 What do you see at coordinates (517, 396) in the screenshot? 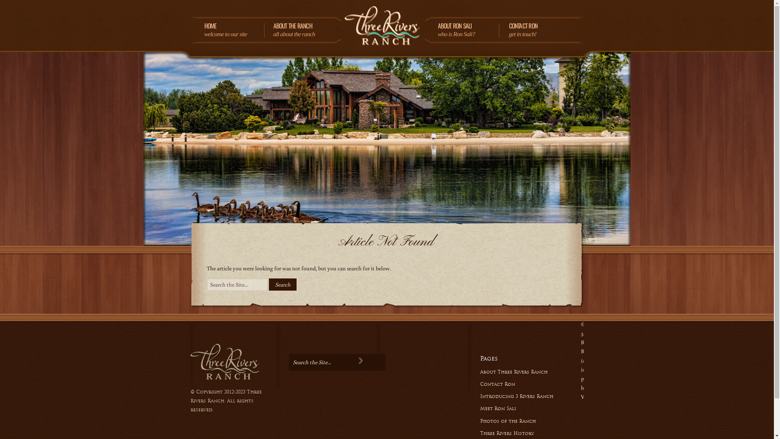
I see `Introducing 3 Rivers Ranch` at bounding box center [517, 396].